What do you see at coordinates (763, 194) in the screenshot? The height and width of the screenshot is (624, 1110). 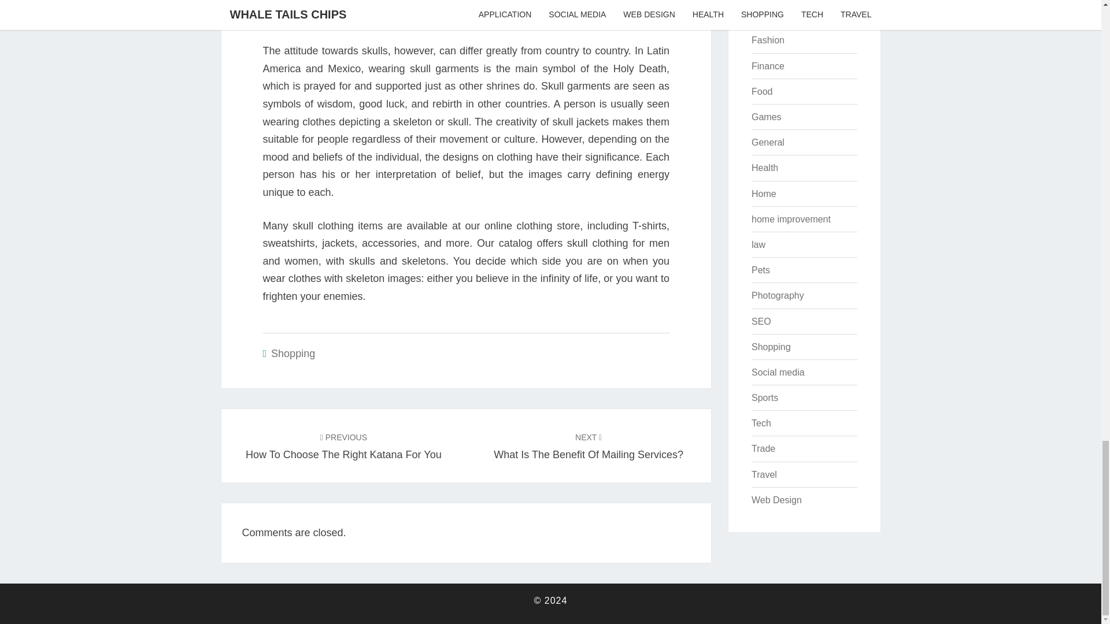 I see `Fashion` at bounding box center [763, 194].